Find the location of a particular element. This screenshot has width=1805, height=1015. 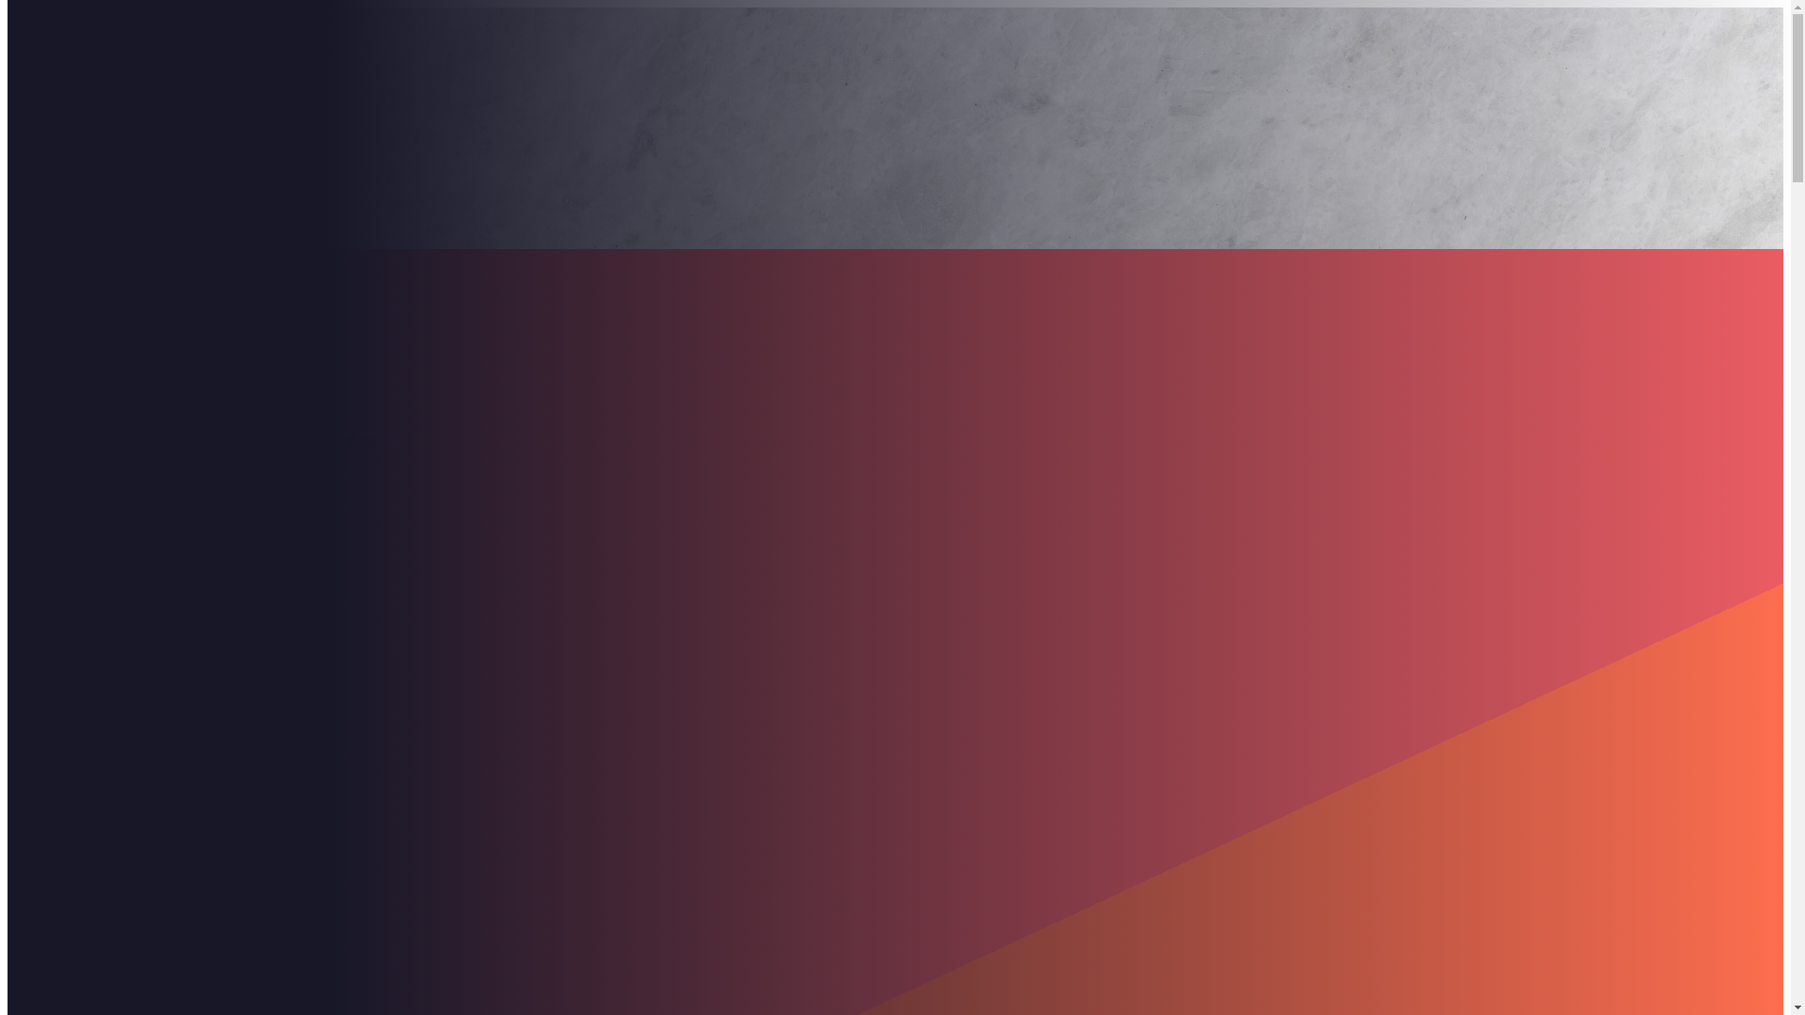

HEADSTONES is located at coordinates (133, 323).